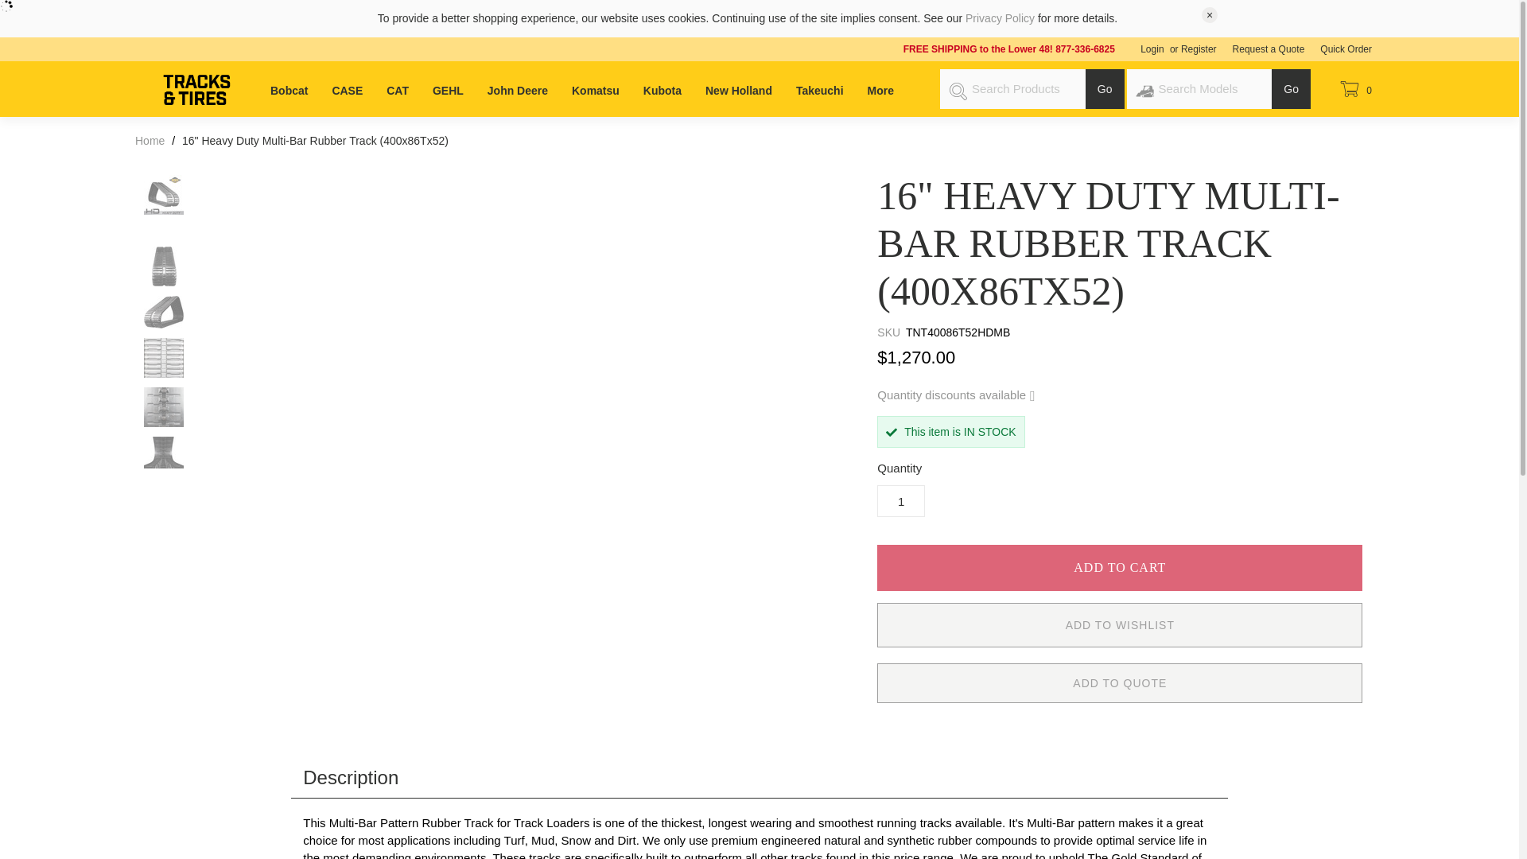 Image resolution: width=1527 pixels, height=859 pixels. Describe the element at coordinates (1203, 49) in the screenshot. I see `Register` at that location.